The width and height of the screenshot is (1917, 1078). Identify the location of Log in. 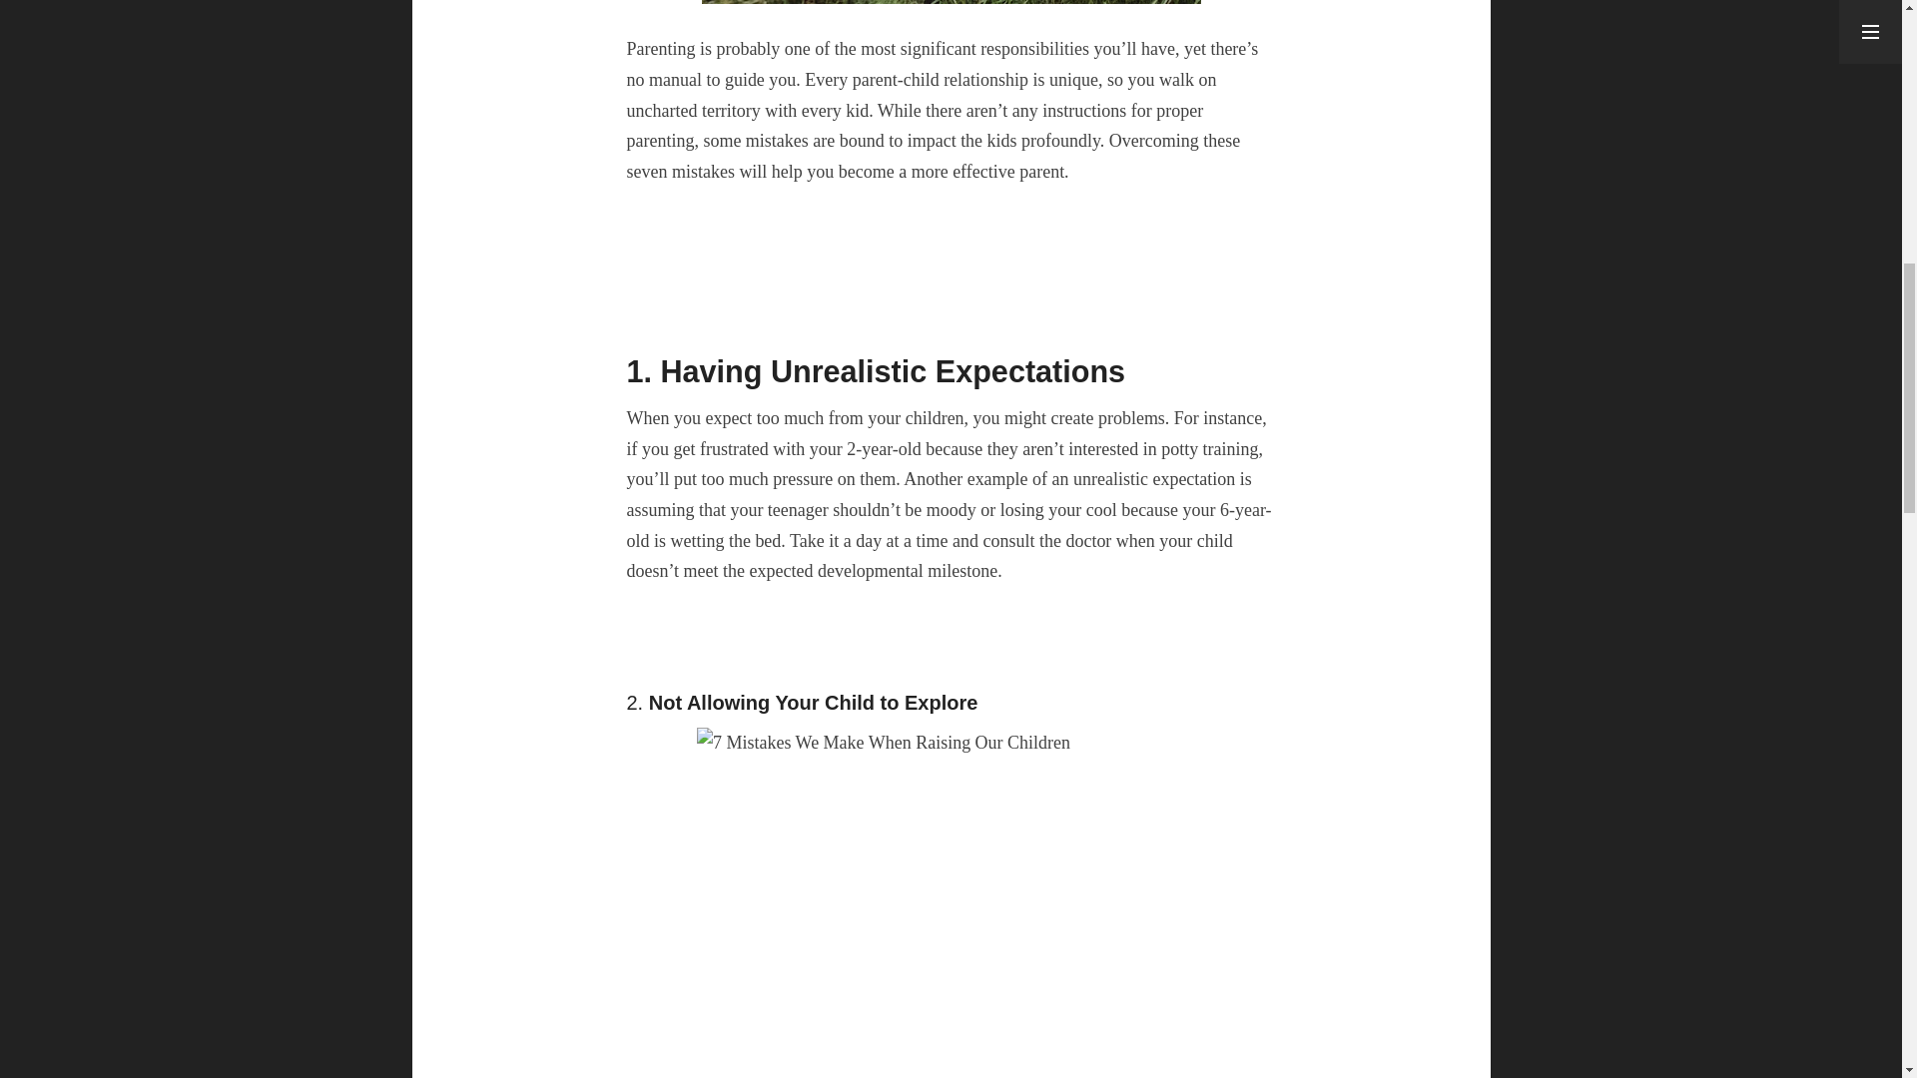
(1591, 90).